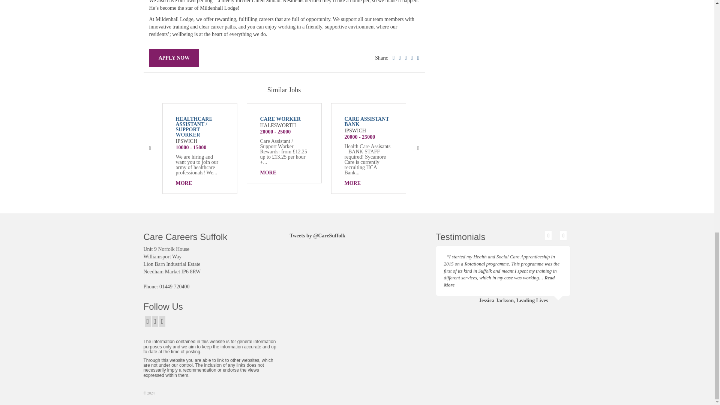 Image resolution: width=720 pixels, height=405 pixels. I want to click on Apply Now, so click(174, 58).